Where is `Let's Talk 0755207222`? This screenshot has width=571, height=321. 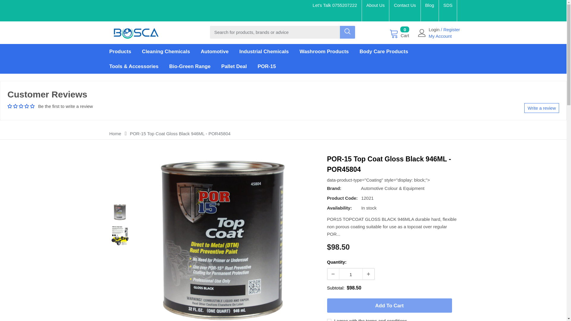
Let's Talk 0755207222 is located at coordinates (335, 5).